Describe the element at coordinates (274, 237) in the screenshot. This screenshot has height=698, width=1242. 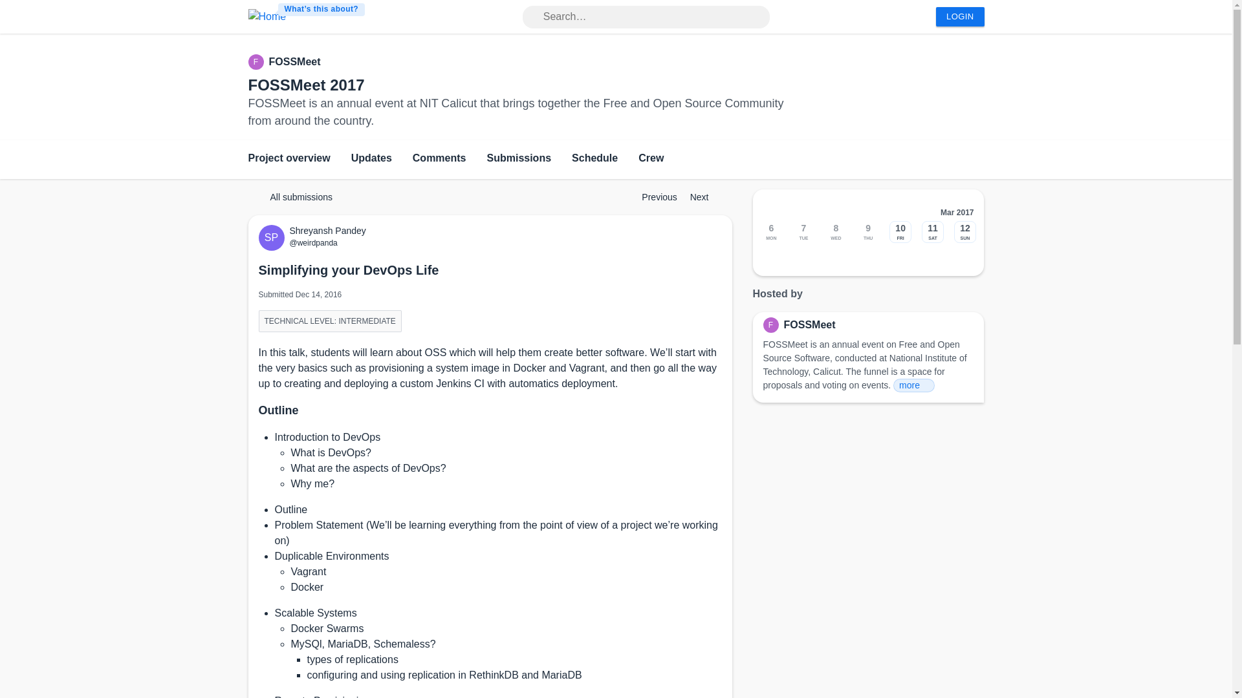
I see `SP` at that location.